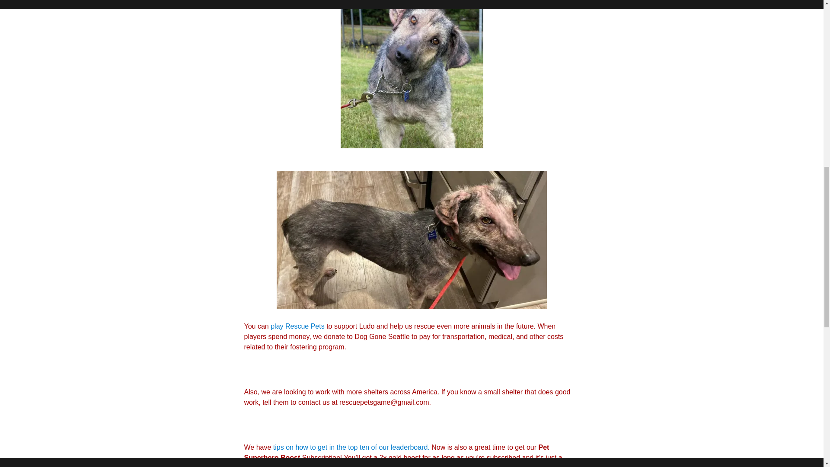 The height and width of the screenshot is (467, 830). What do you see at coordinates (297, 326) in the screenshot?
I see `play Rescue Pets` at bounding box center [297, 326].